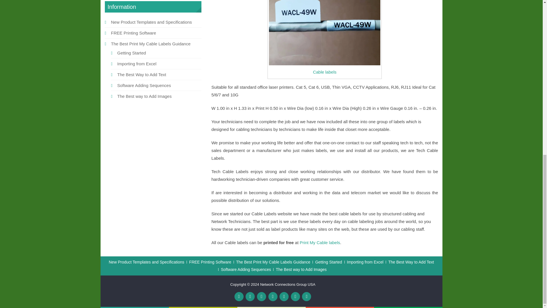 This screenshot has width=547, height=308. I want to click on Facebook, so click(239, 297).